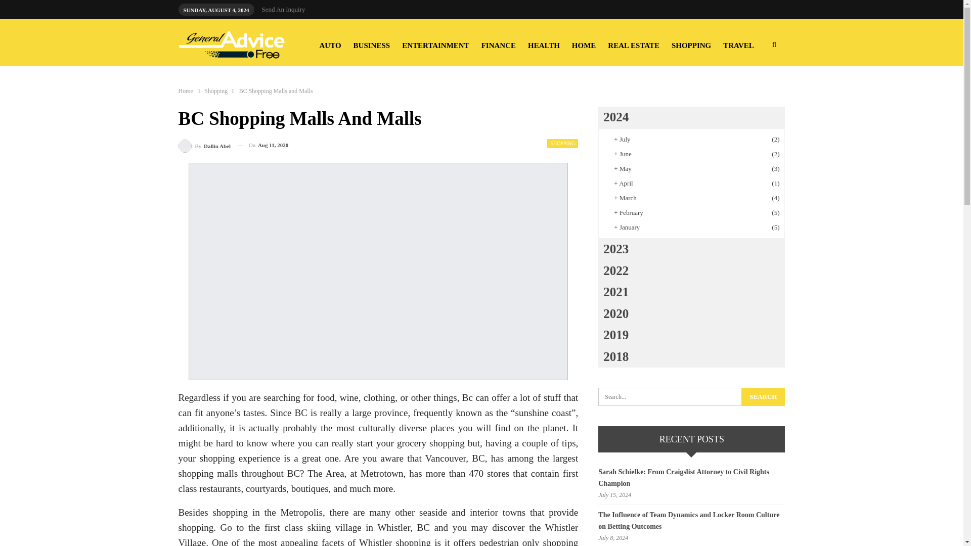 The height and width of the screenshot is (546, 971). I want to click on ENTERTAINMENT, so click(435, 45).